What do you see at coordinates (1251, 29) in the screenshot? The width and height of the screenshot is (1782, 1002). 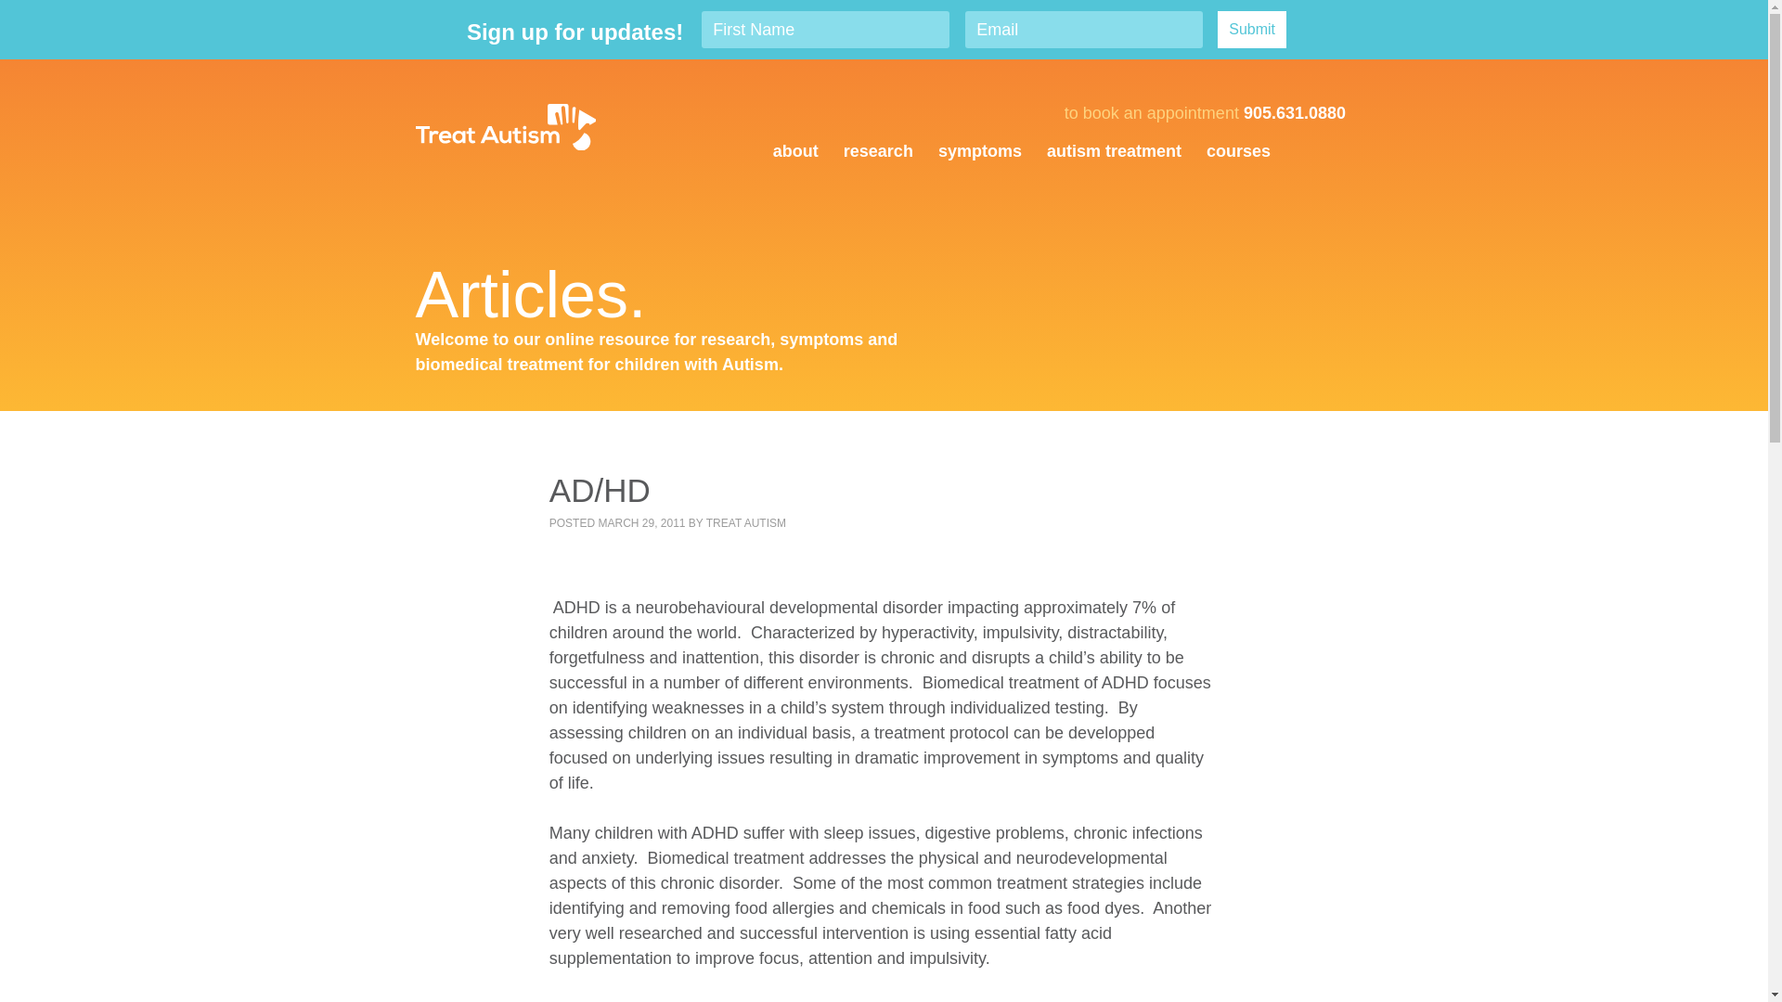 I see `Submit` at bounding box center [1251, 29].